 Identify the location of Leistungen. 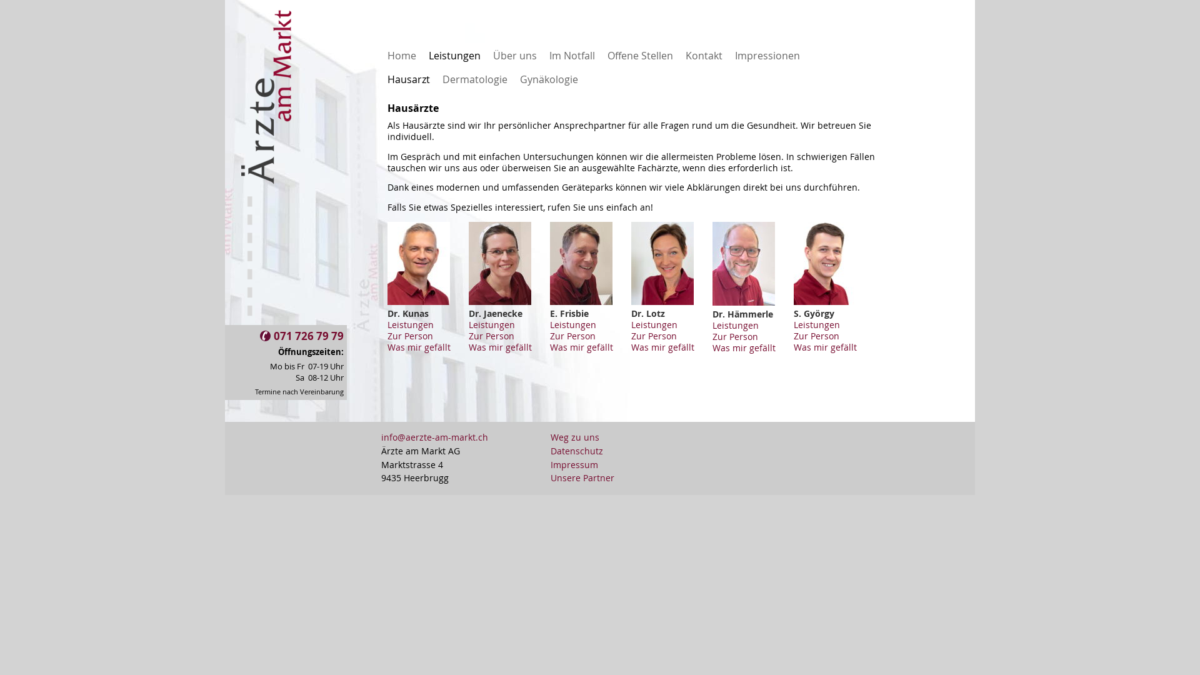
(654, 325).